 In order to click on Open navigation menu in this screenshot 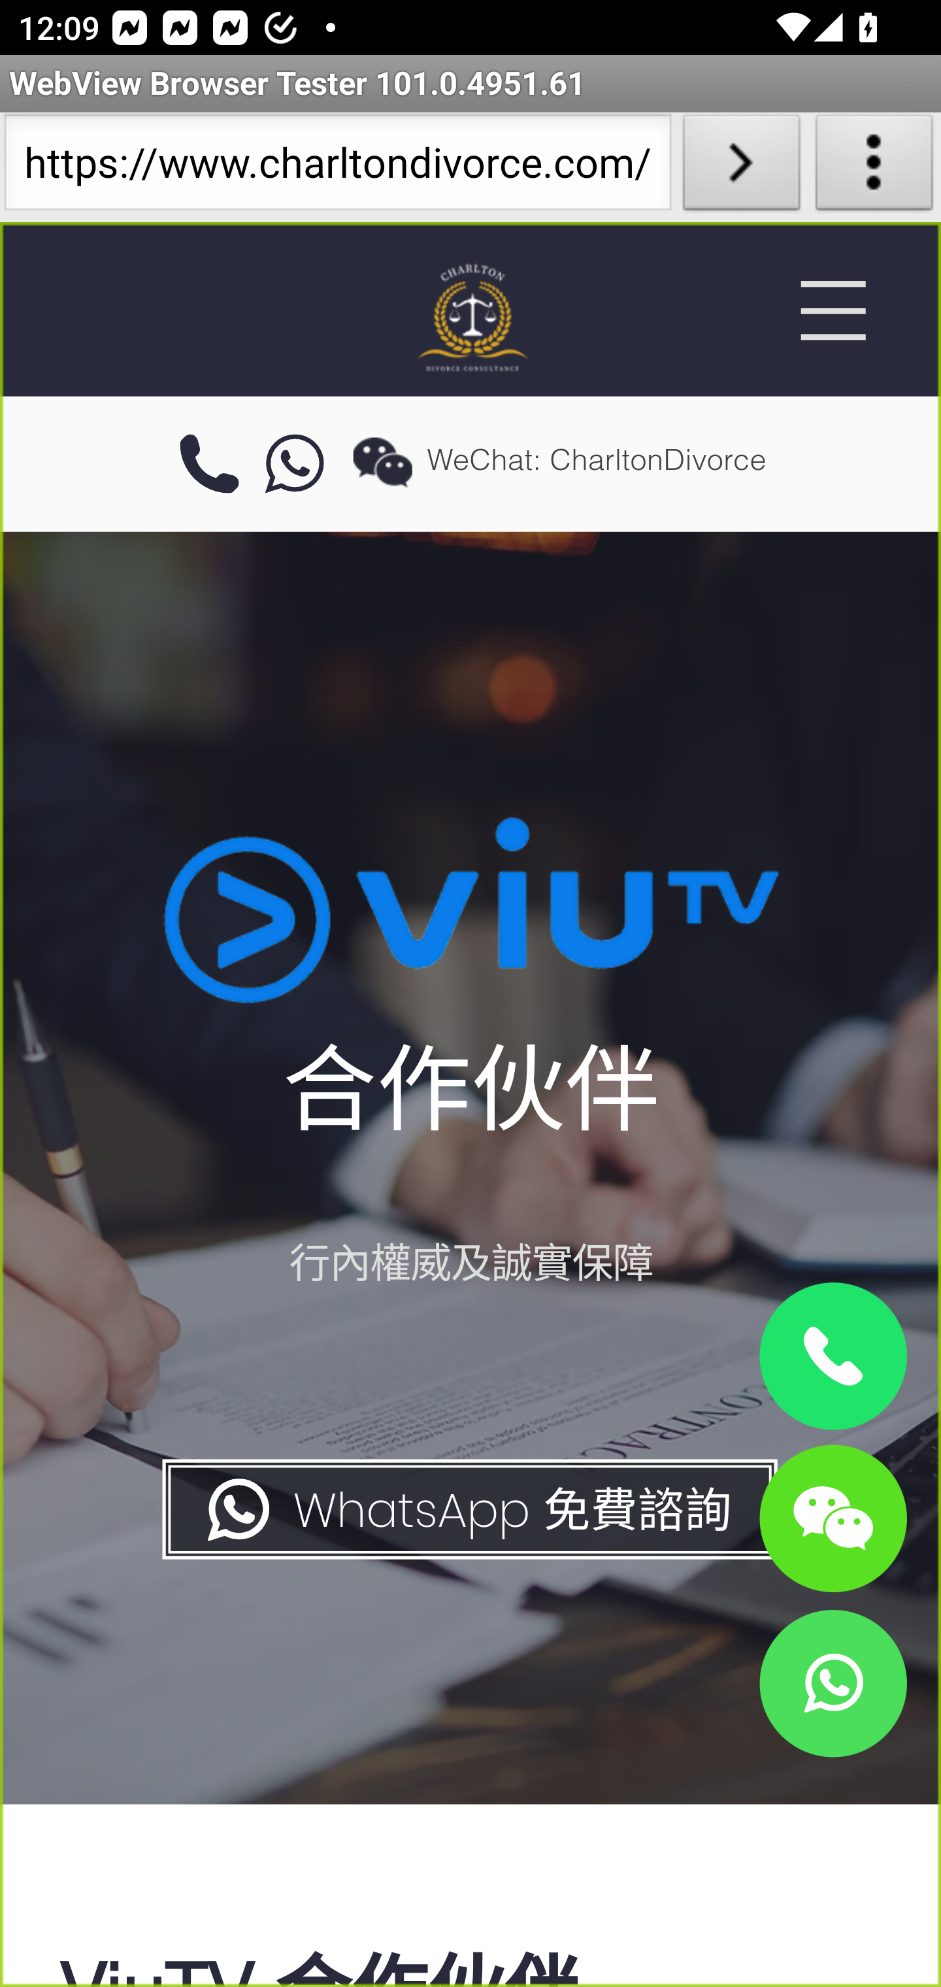, I will do `click(833, 310)`.